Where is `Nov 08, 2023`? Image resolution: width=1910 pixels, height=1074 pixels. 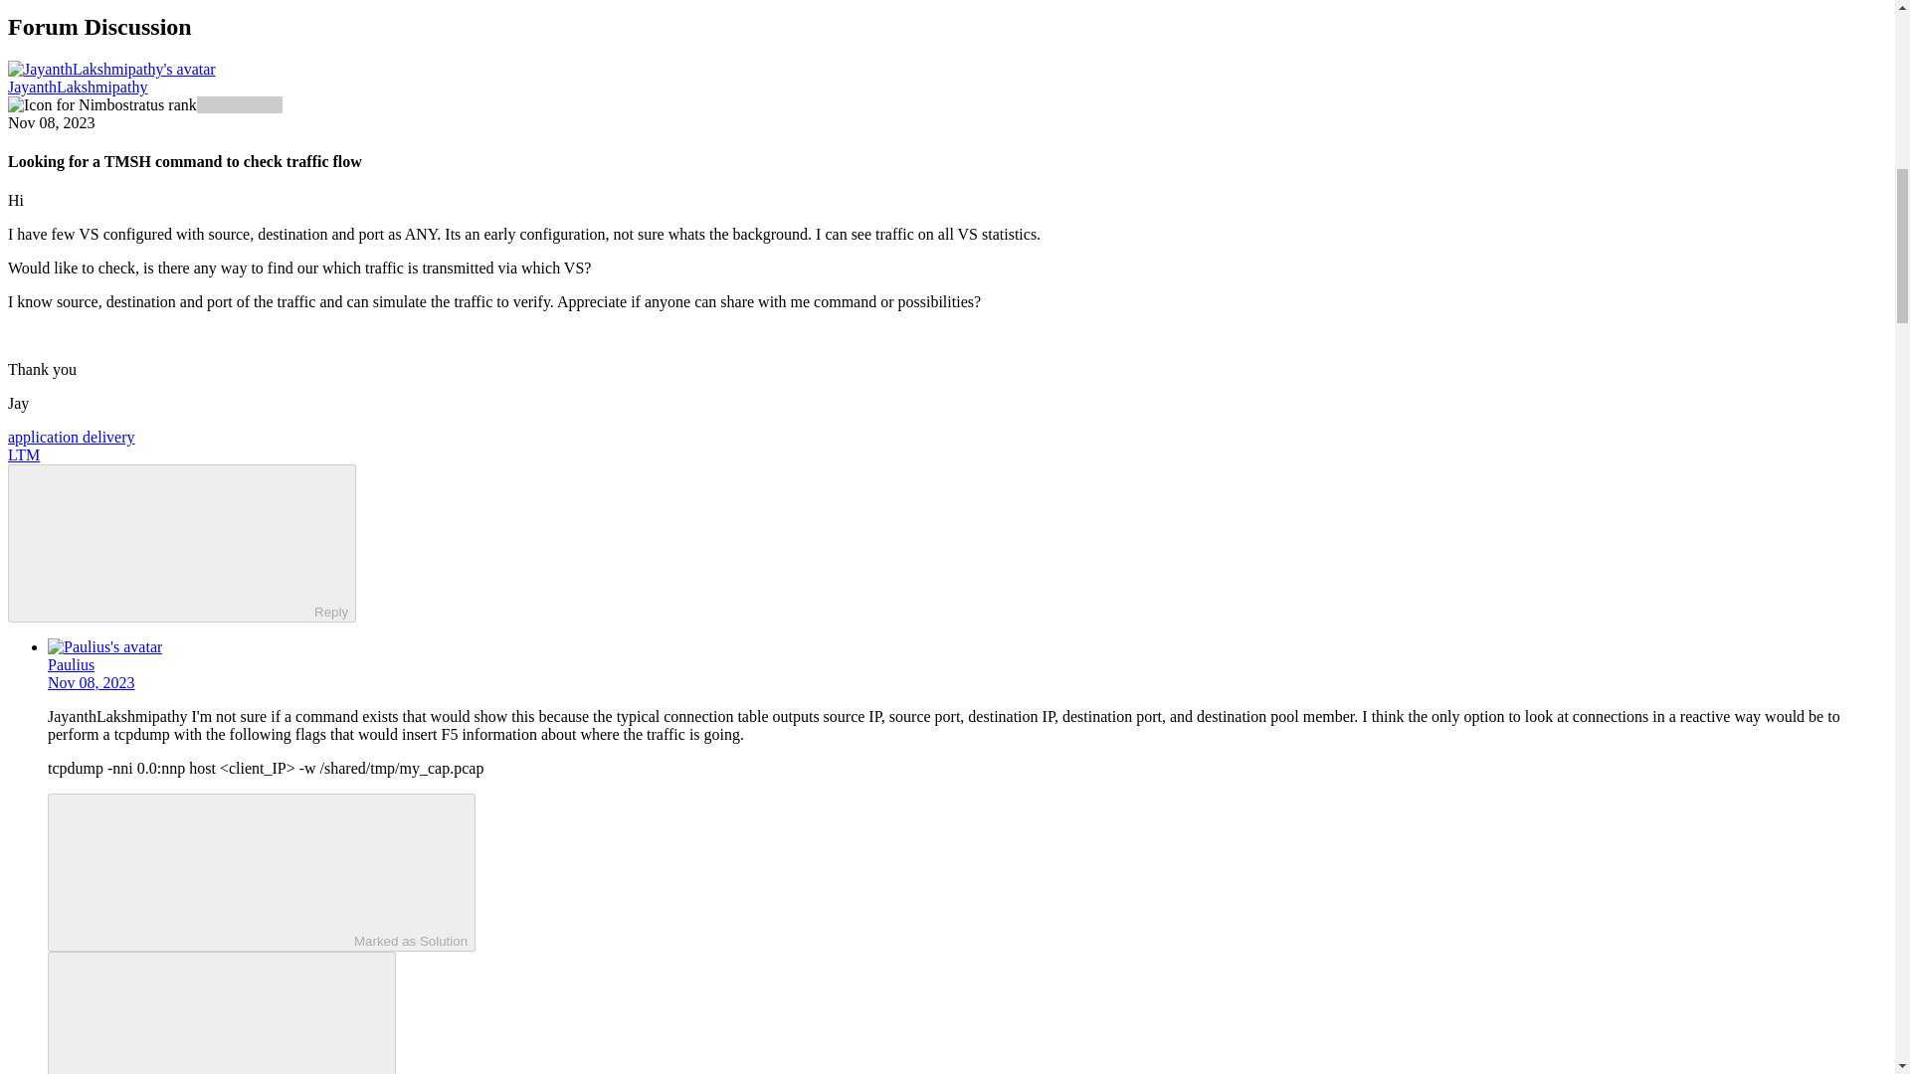
Nov 08, 2023 is located at coordinates (92, 682).